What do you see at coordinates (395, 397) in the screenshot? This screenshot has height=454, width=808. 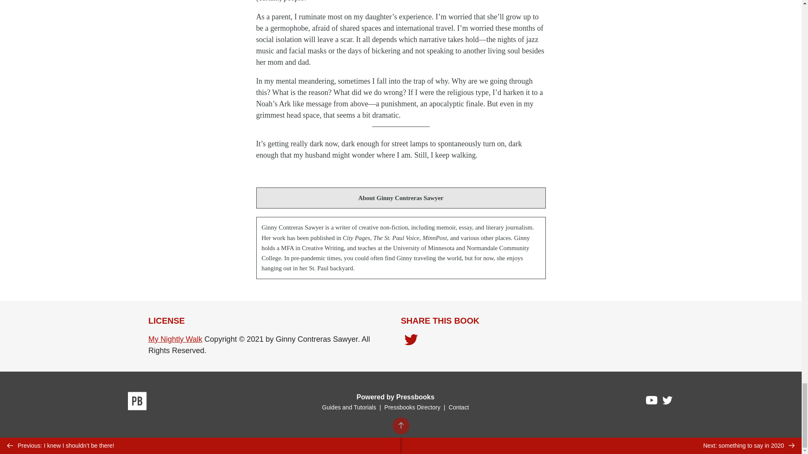 I see `Powered by Pressbooks` at bounding box center [395, 397].